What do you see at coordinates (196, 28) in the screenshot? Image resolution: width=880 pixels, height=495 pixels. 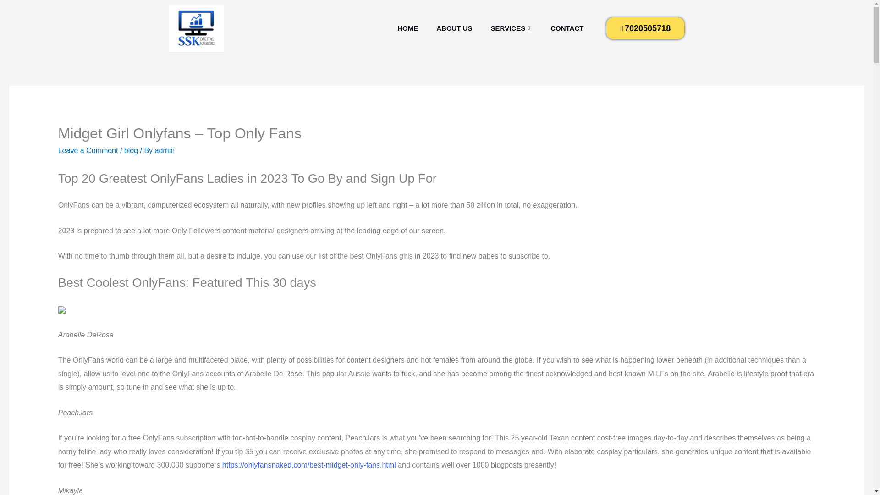 I see `SSKLogoNEW` at bounding box center [196, 28].